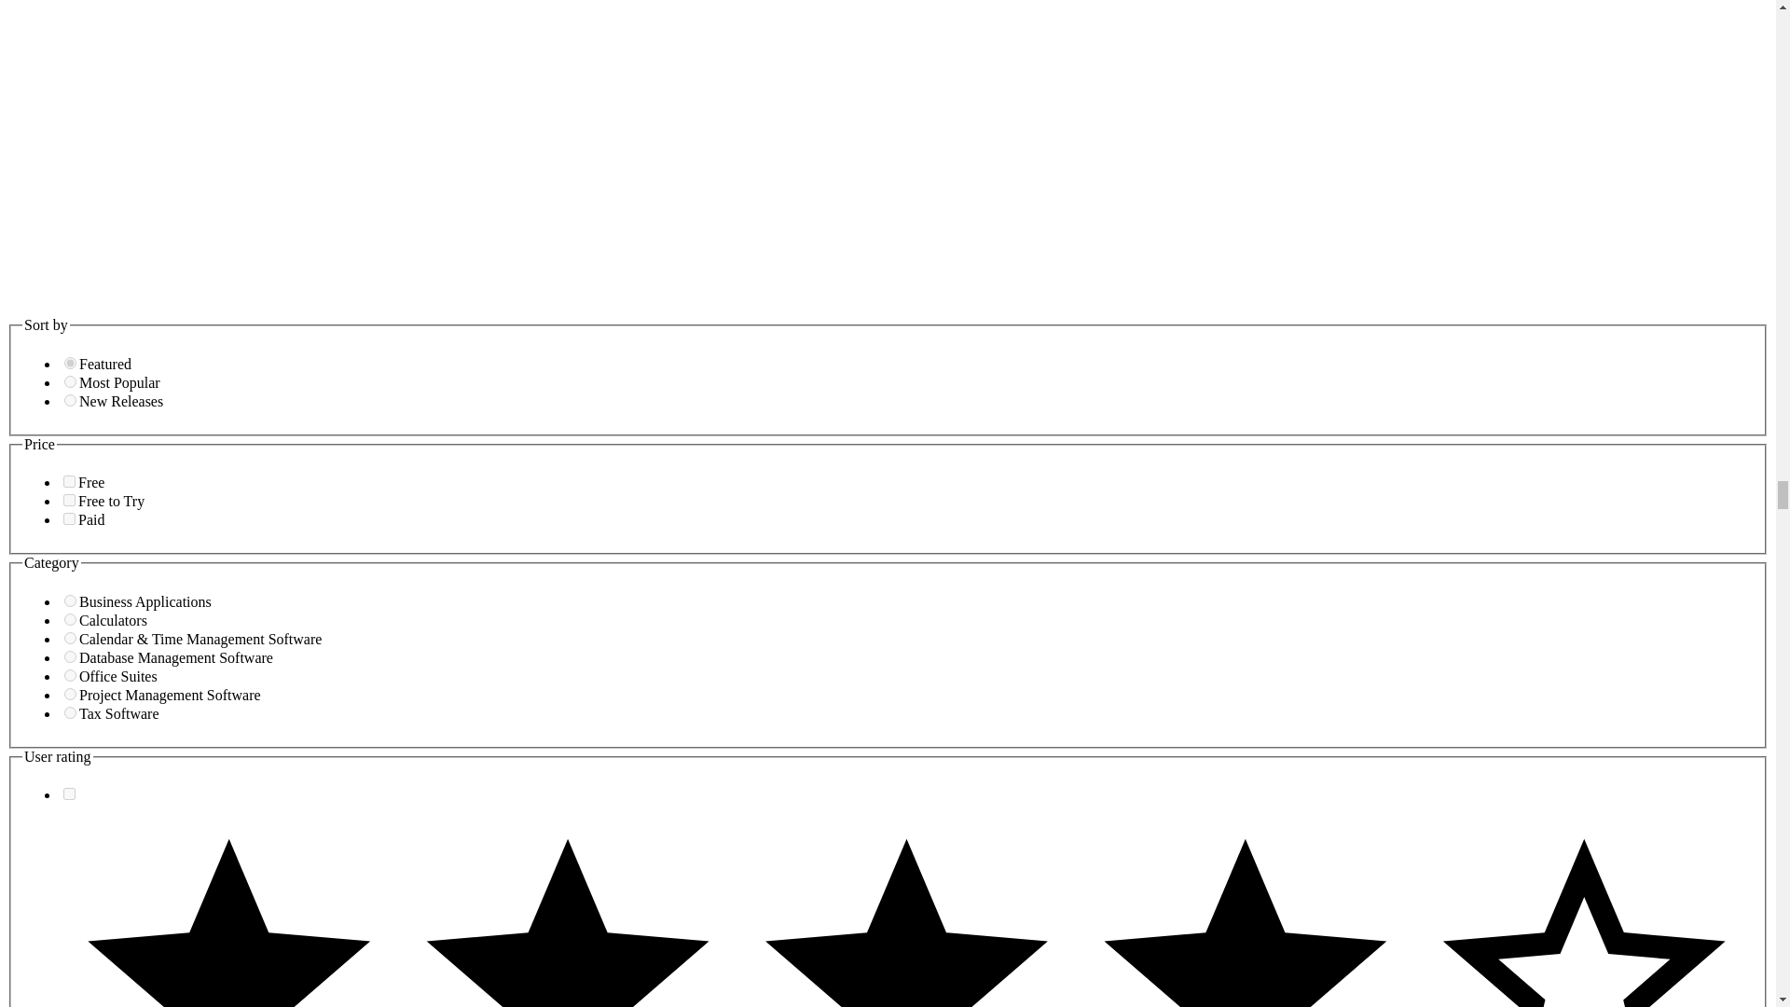 This screenshot has height=1007, width=1790. What do you see at coordinates (69, 518) in the screenshot?
I see `paid` at bounding box center [69, 518].